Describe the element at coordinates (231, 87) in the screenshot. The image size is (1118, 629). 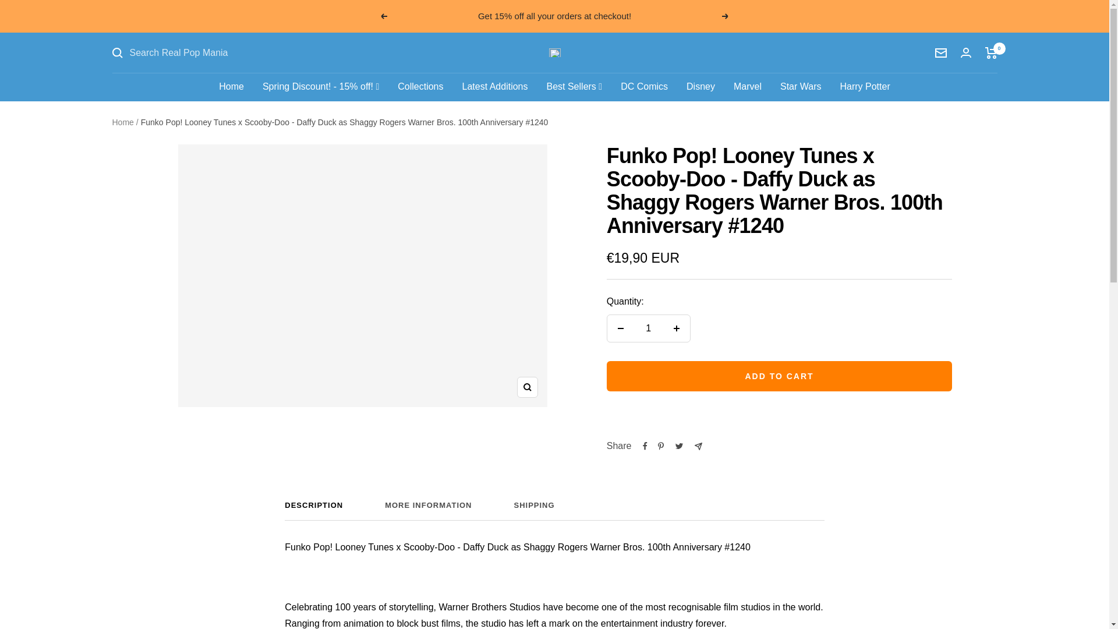
I see `Marvel` at that location.